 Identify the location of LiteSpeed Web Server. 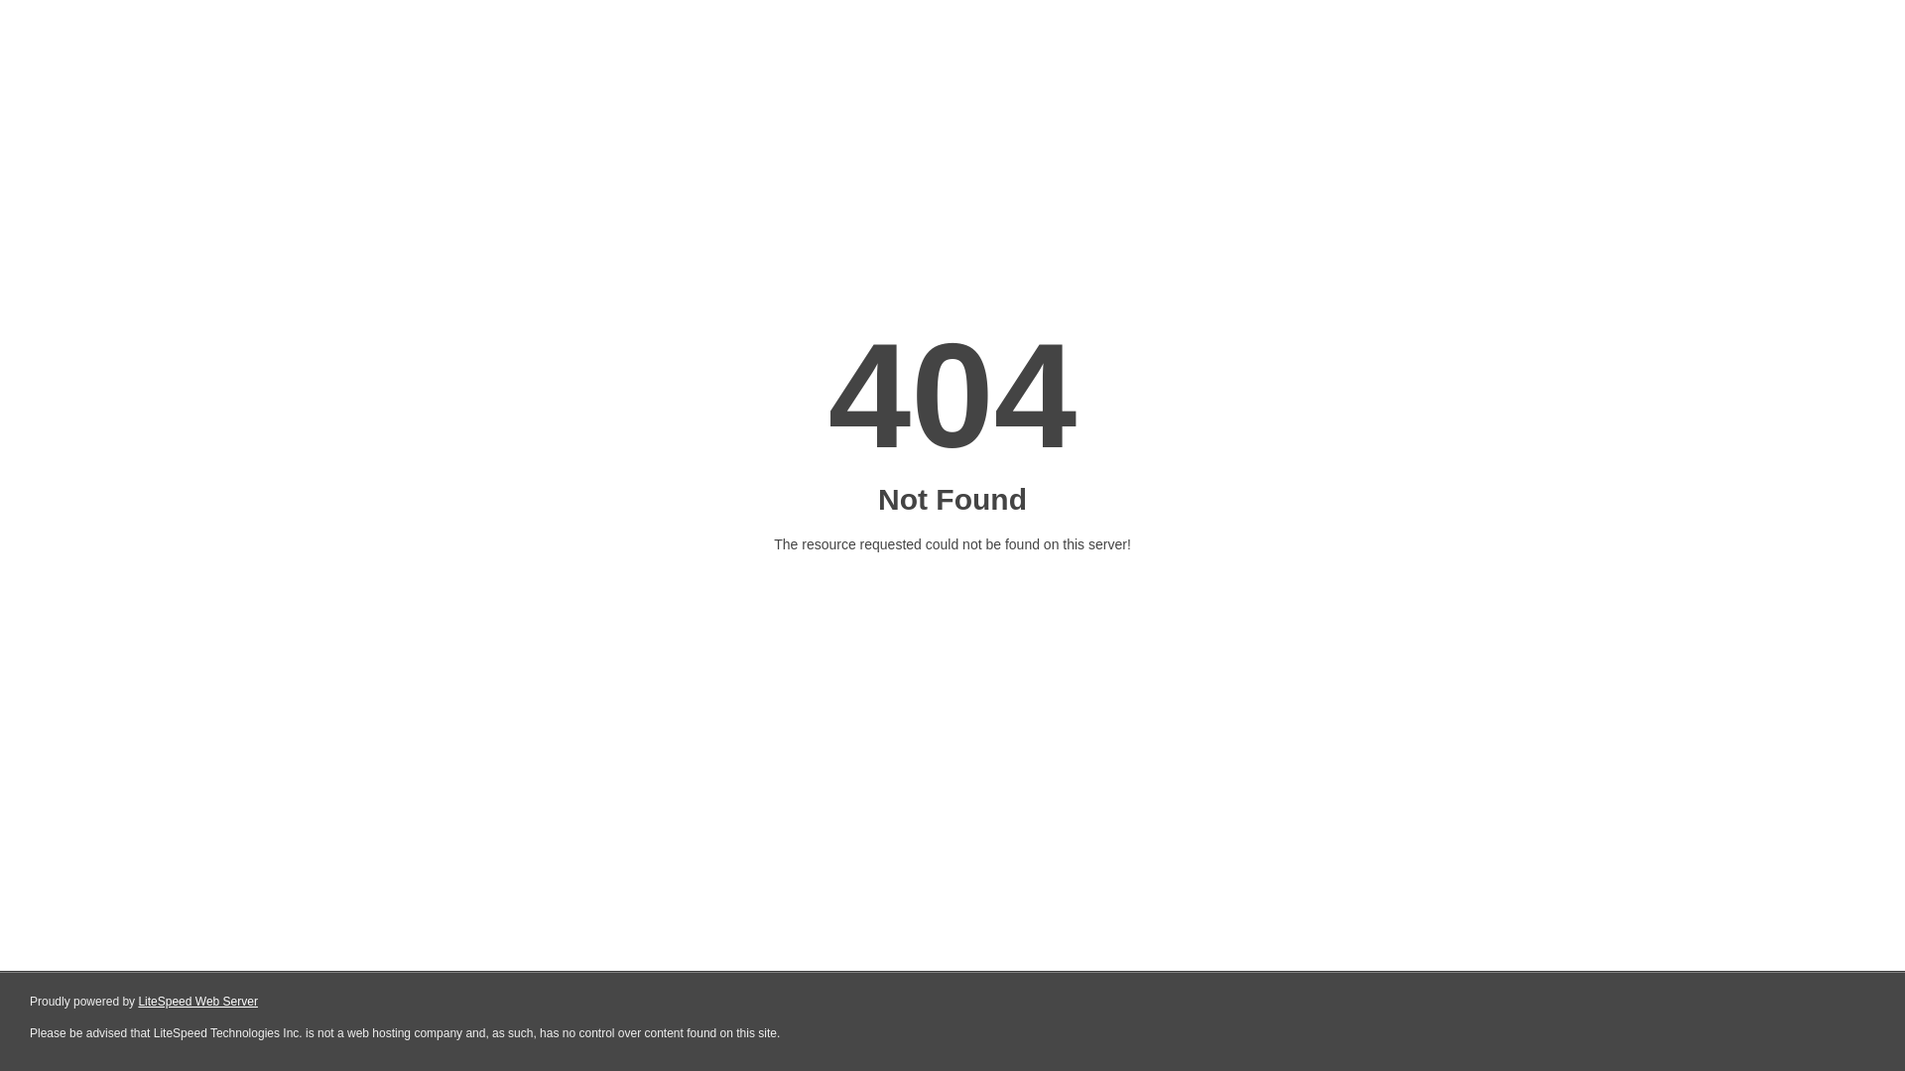
(198, 1002).